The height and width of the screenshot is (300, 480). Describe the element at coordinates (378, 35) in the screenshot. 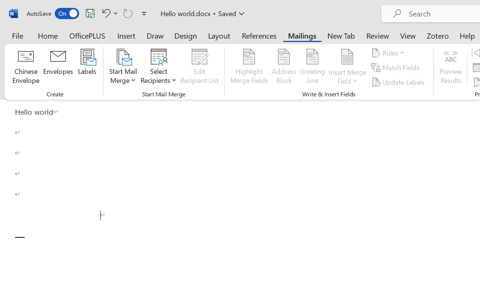

I see `Review` at that location.